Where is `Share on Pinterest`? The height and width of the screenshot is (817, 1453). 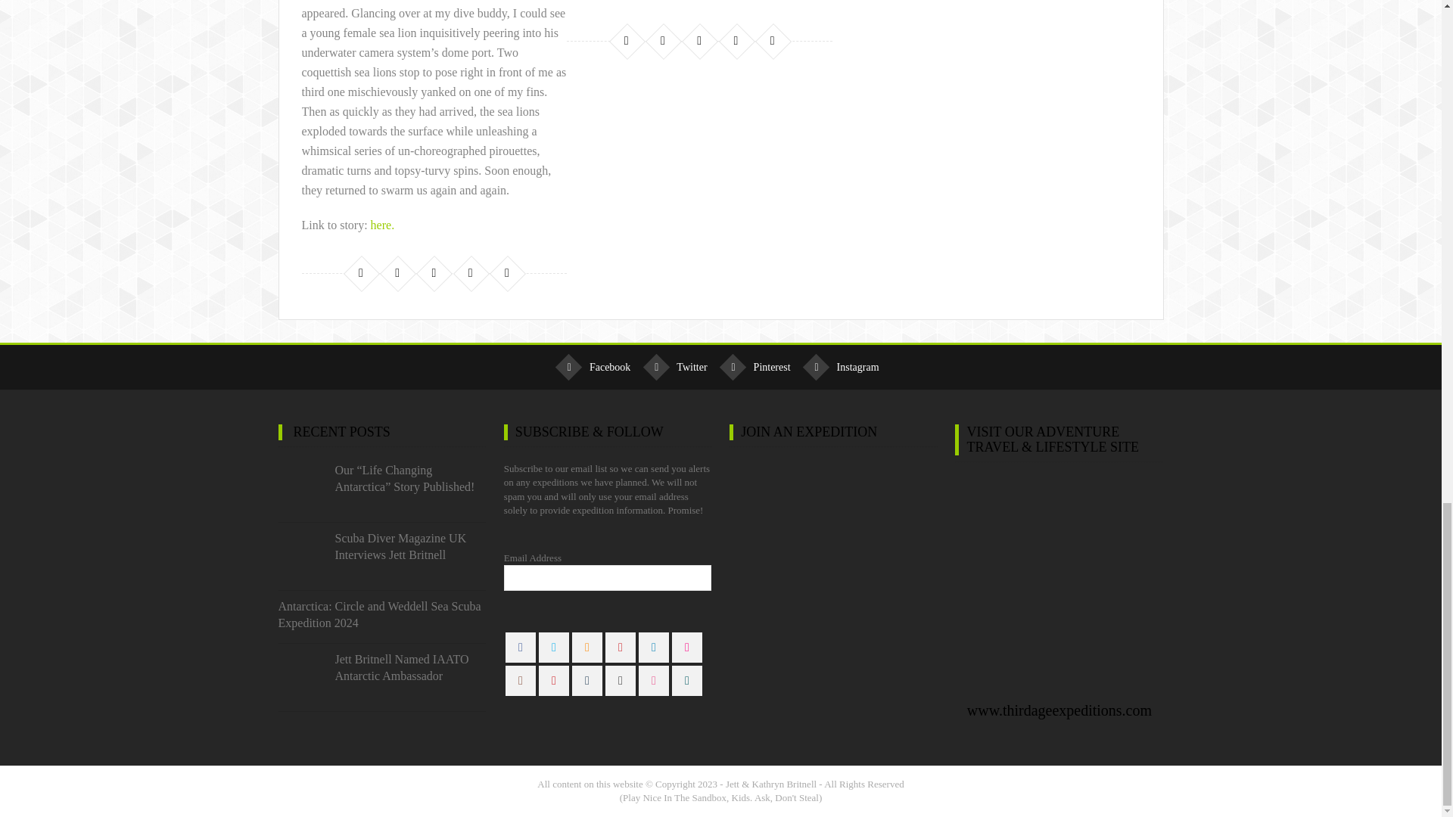 Share on Pinterest is located at coordinates (736, 41).